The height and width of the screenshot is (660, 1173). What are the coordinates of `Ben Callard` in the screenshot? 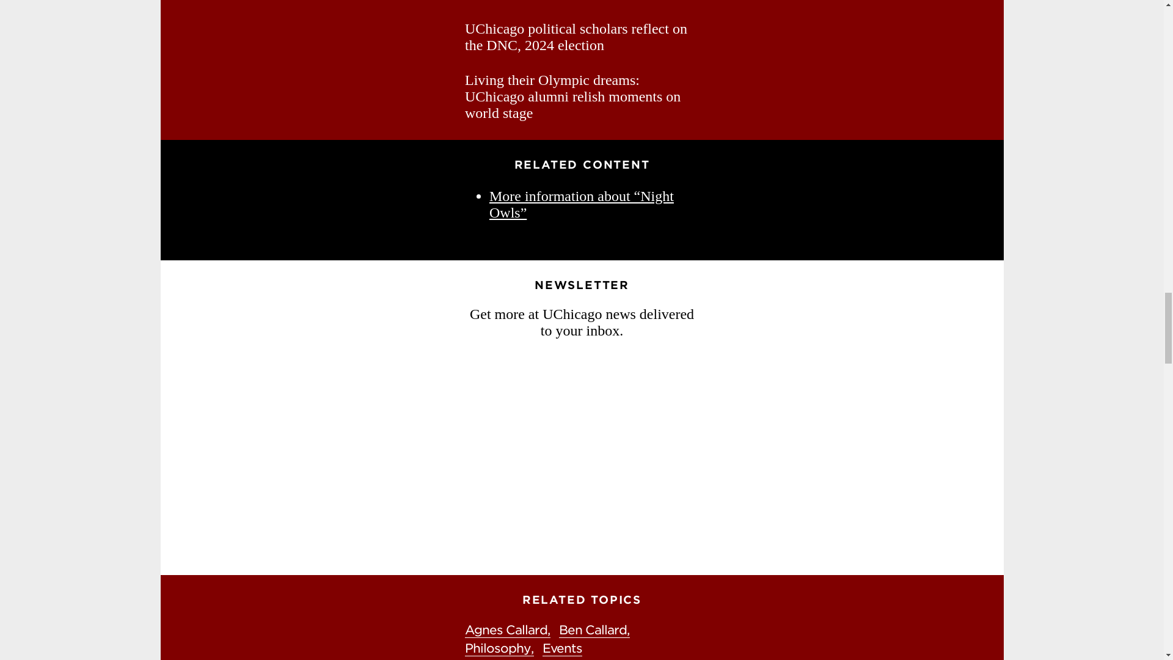 It's located at (594, 631).